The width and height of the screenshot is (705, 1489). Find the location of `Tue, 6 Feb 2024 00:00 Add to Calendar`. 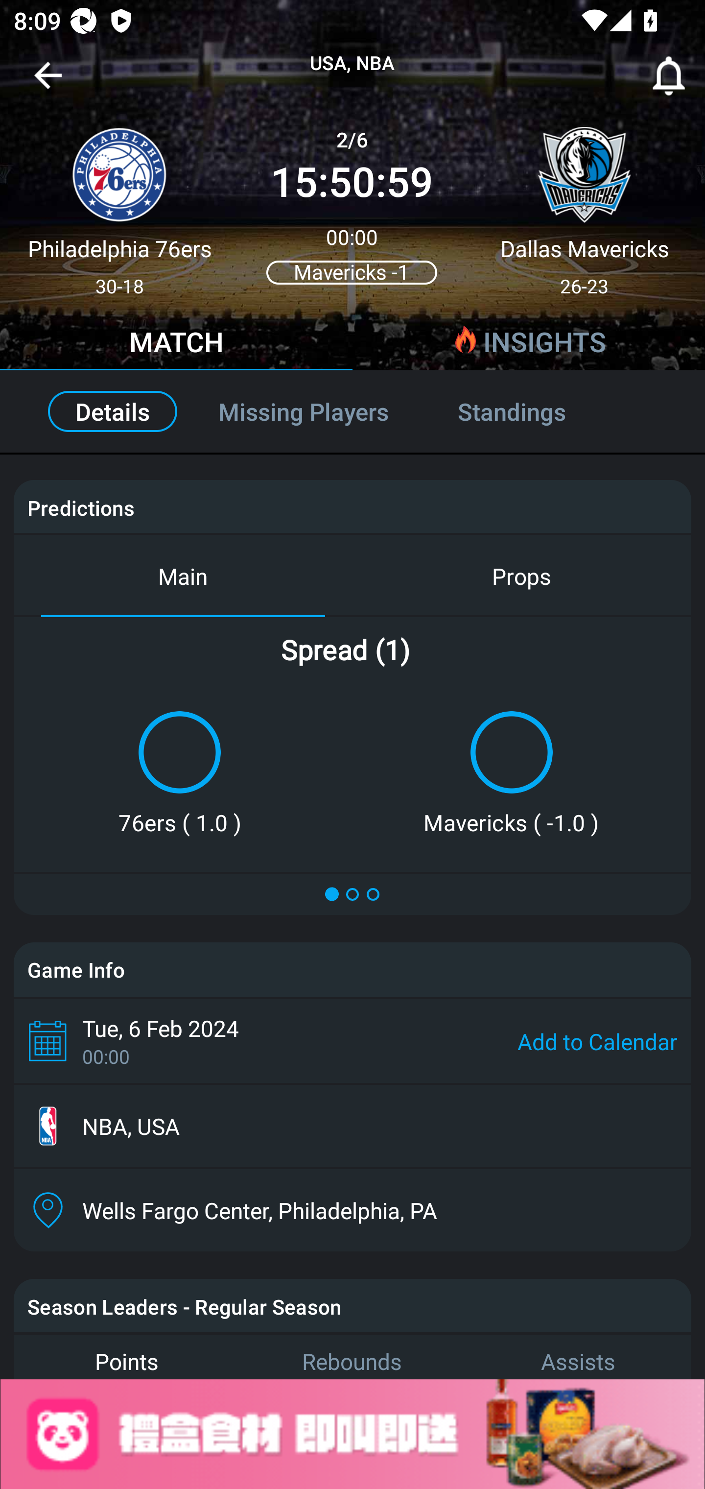

Tue, 6 Feb 2024 00:00 Add to Calendar is located at coordinates (352, 1040).